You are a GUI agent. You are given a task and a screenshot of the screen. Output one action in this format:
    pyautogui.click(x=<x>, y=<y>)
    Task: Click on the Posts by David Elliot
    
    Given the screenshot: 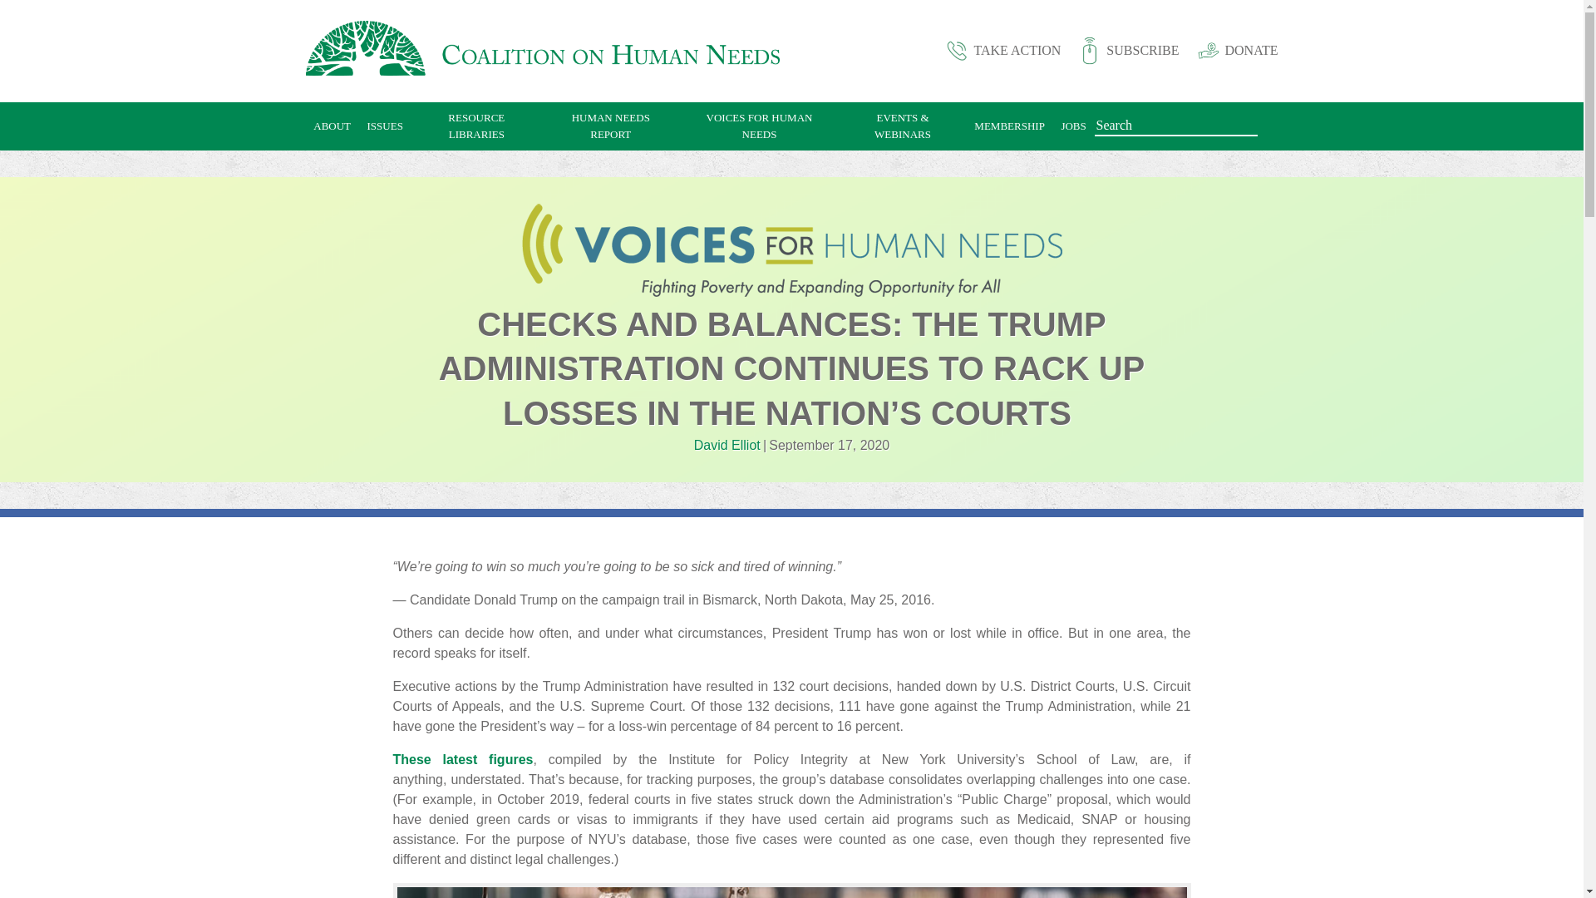 What is the action you would take?
    pyautogui.click(x=727, y=446)
    